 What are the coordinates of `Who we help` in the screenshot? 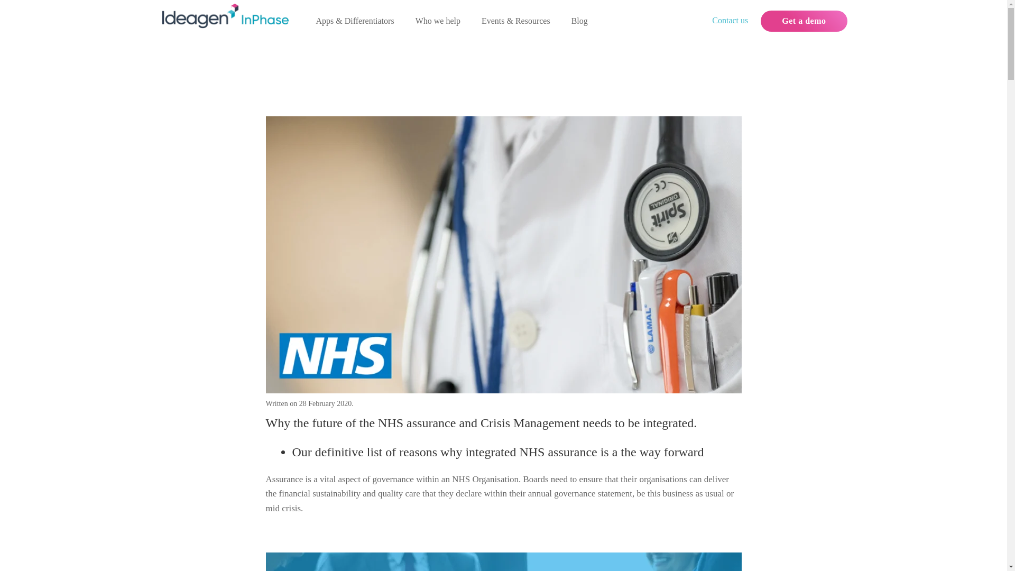 It's located at (438, 21).